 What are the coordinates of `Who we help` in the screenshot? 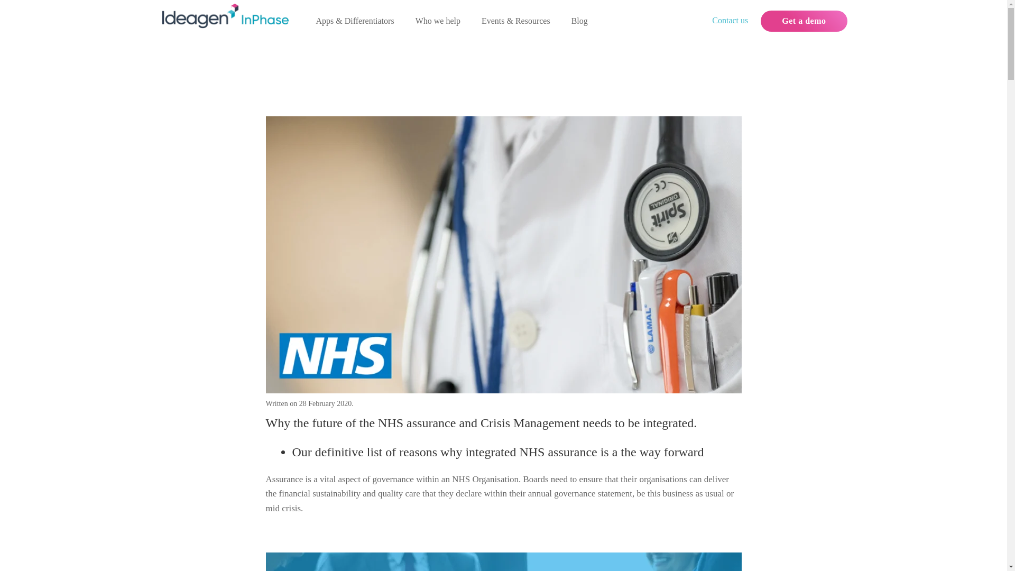 It's located at (438, 21).